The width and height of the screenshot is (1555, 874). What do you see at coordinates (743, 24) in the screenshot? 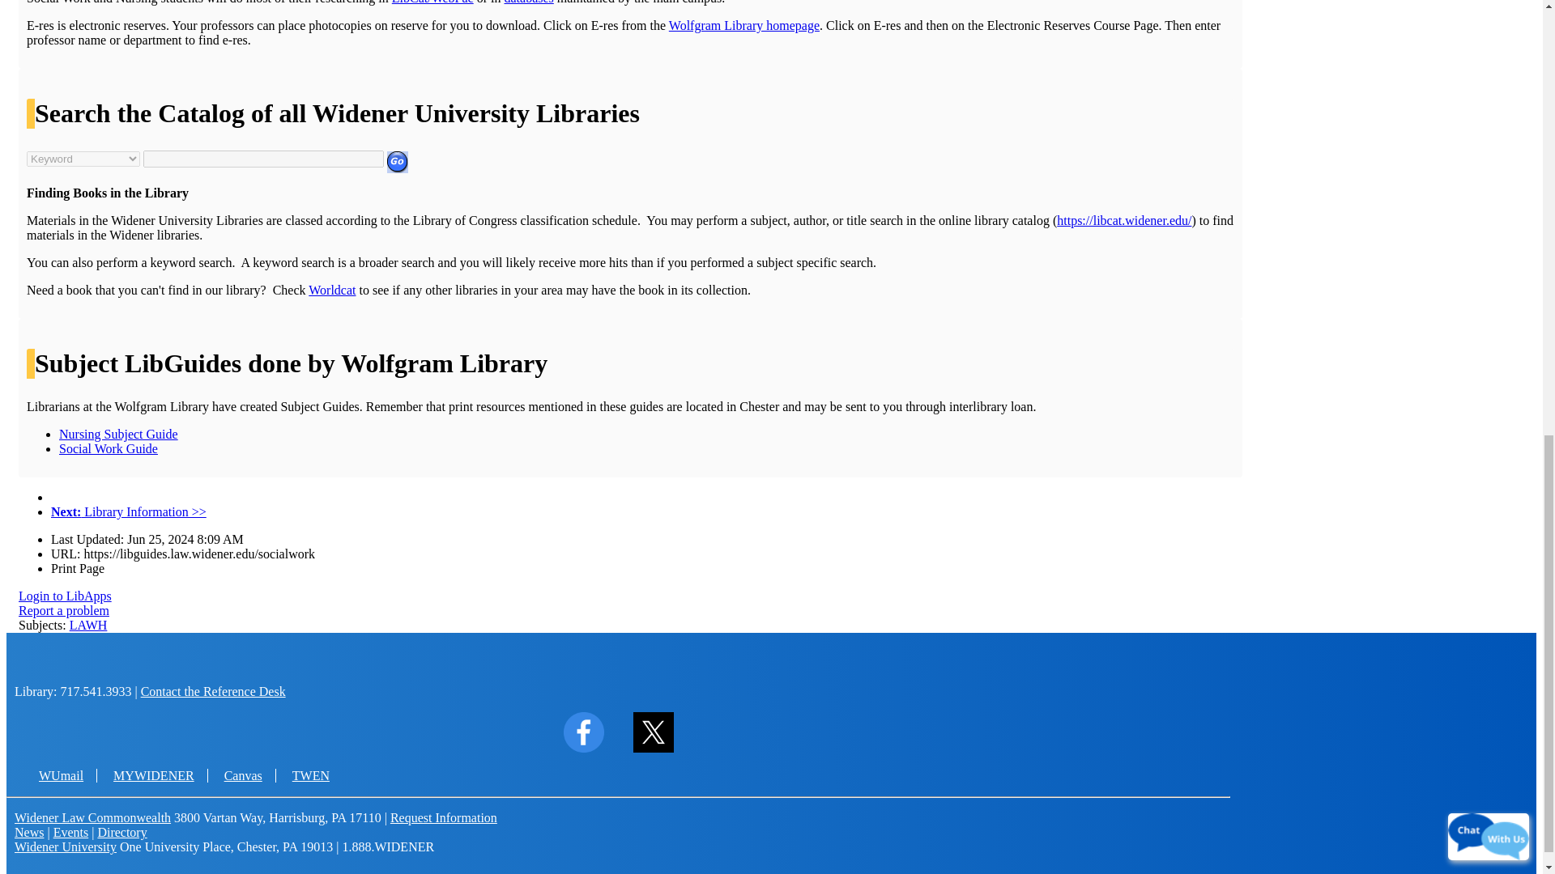
I see `Wolfgram Library homepage` at bounding box center [743, 24].